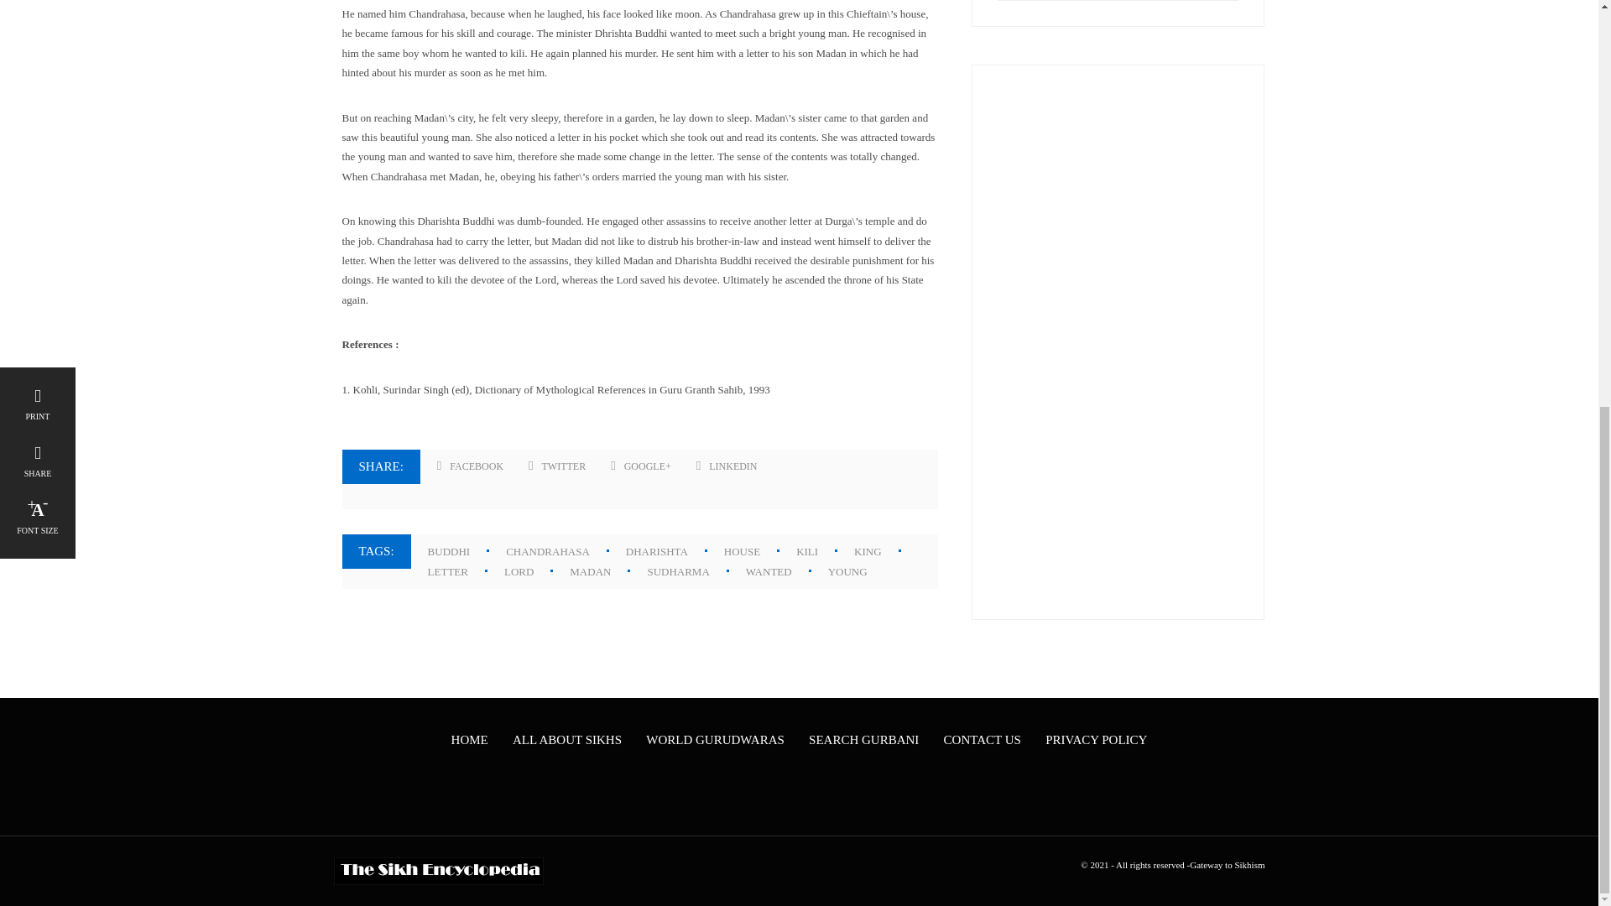 This screenshot has height=906, width=1611. I want to click on Share toFacebook, so click(470, 467).